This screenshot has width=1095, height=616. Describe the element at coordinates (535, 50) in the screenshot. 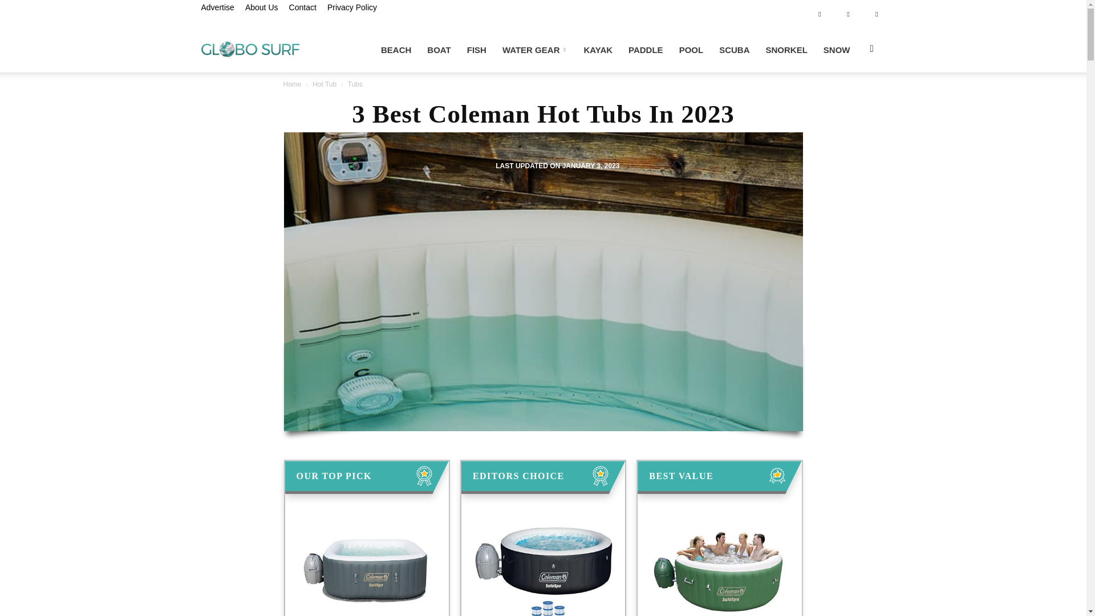

I see `WATER GEAR` at that location.